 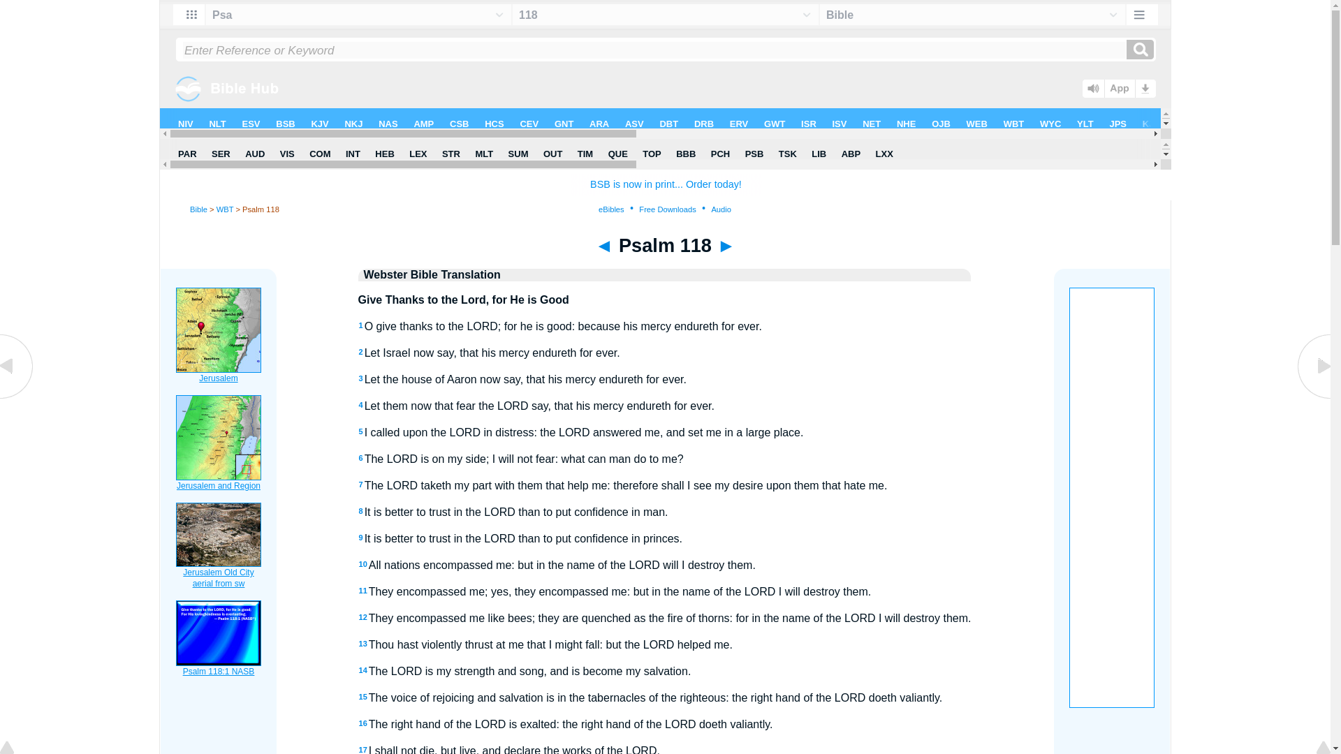 I want to click on Bible, so click(x=198, y=209).